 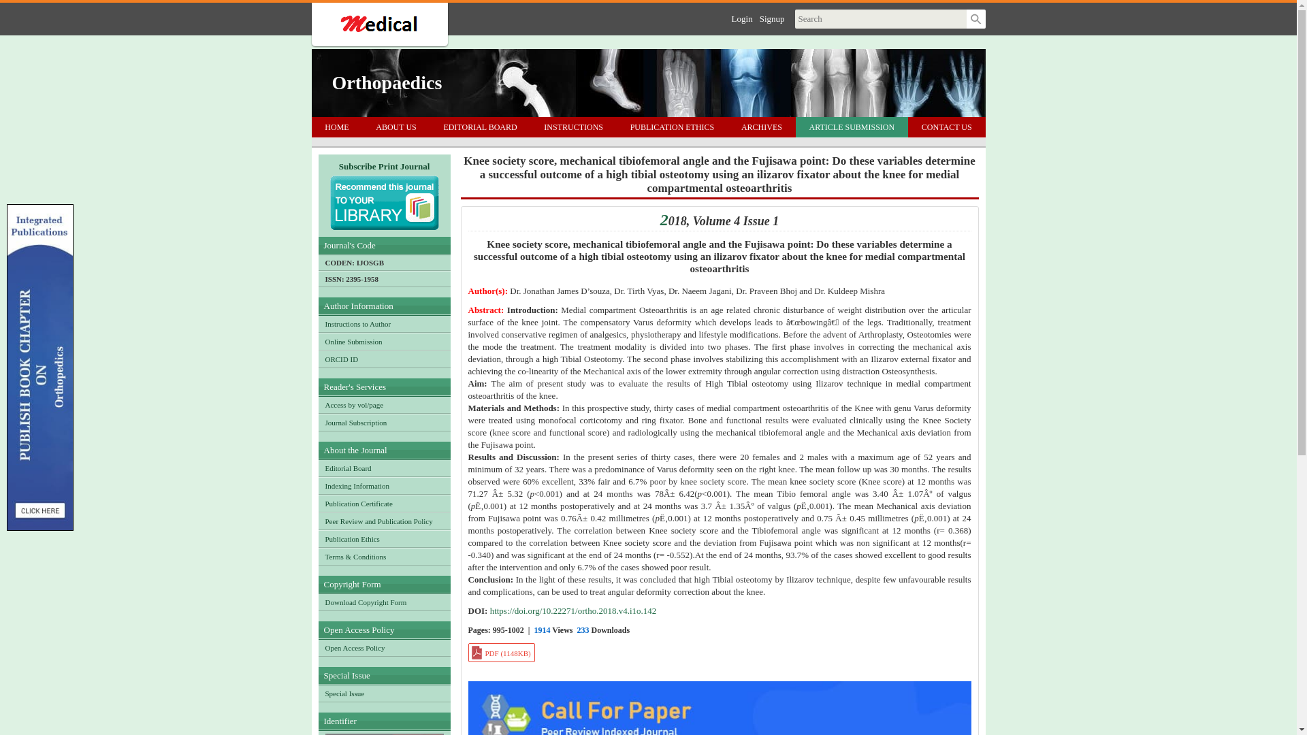 I want to click on Editorial Board, so click(x=385, y=468).